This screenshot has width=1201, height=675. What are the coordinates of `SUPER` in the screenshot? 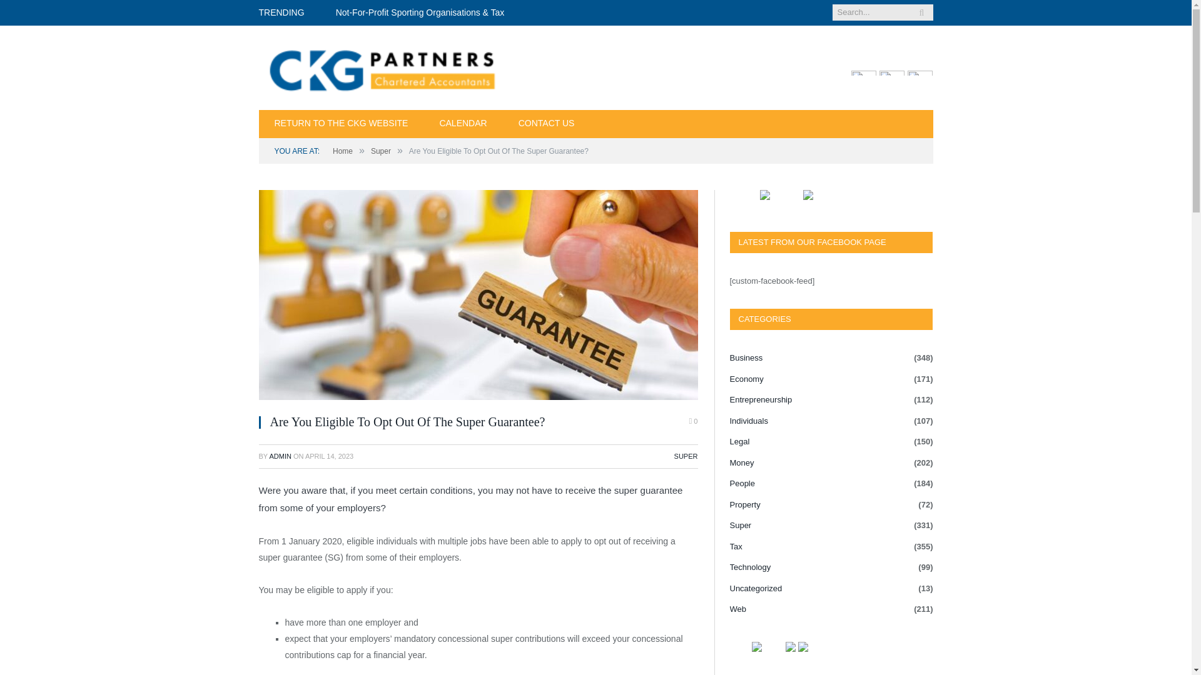 It's located at (686, 456).